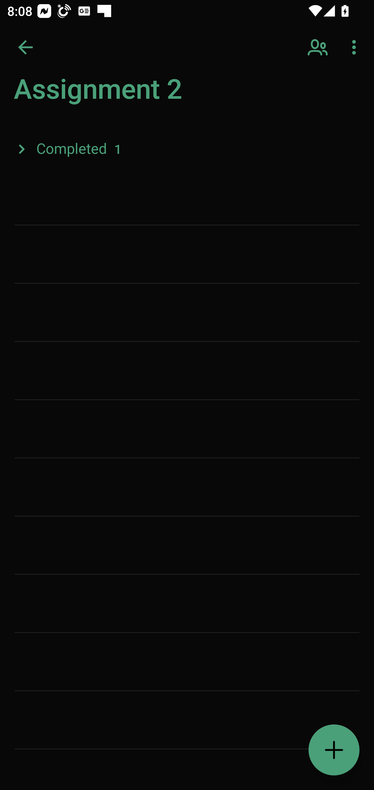  Describe the element at coordinates (356, 47) in the screenshot. I see `More options` at that location.